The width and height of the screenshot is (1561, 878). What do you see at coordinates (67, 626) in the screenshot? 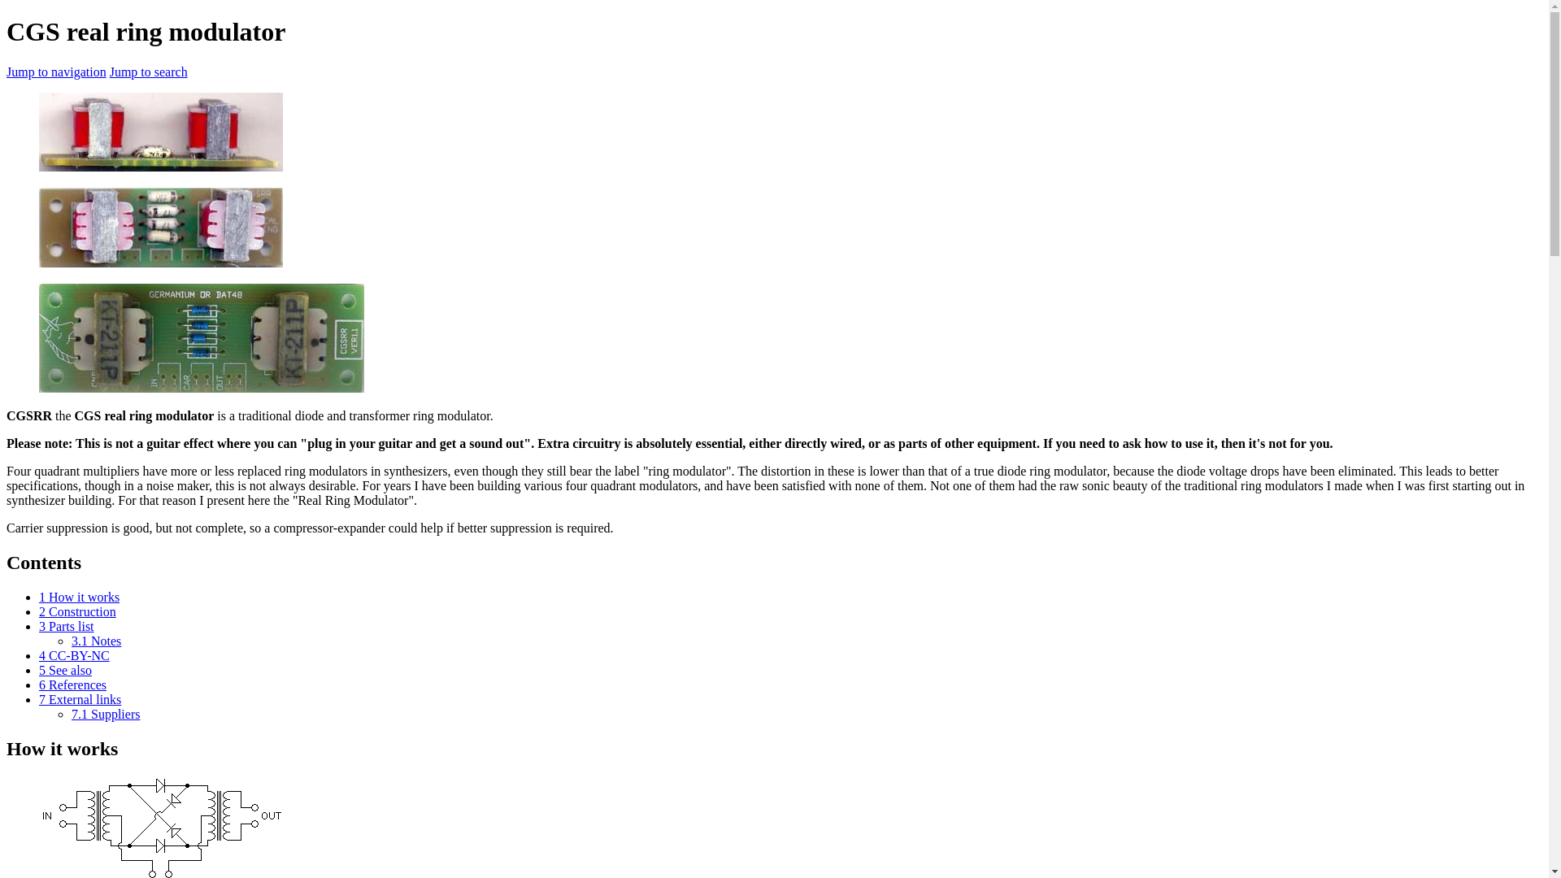
I see `3 Parts list` at bounding box center [67, 626].